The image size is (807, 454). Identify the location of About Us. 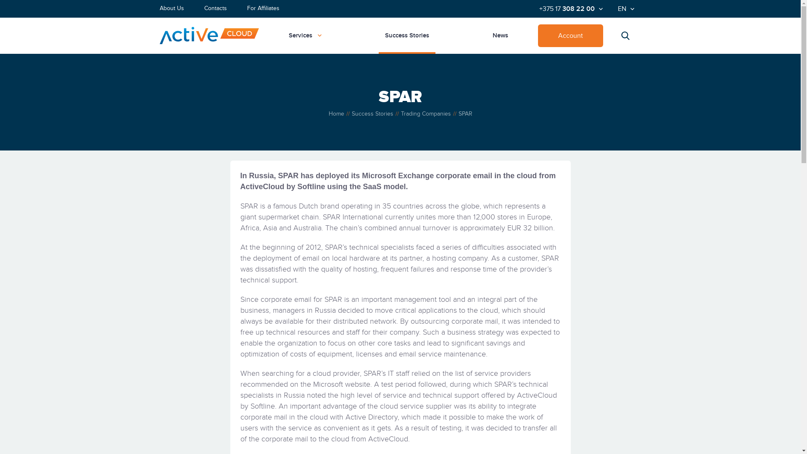
(172, 9).